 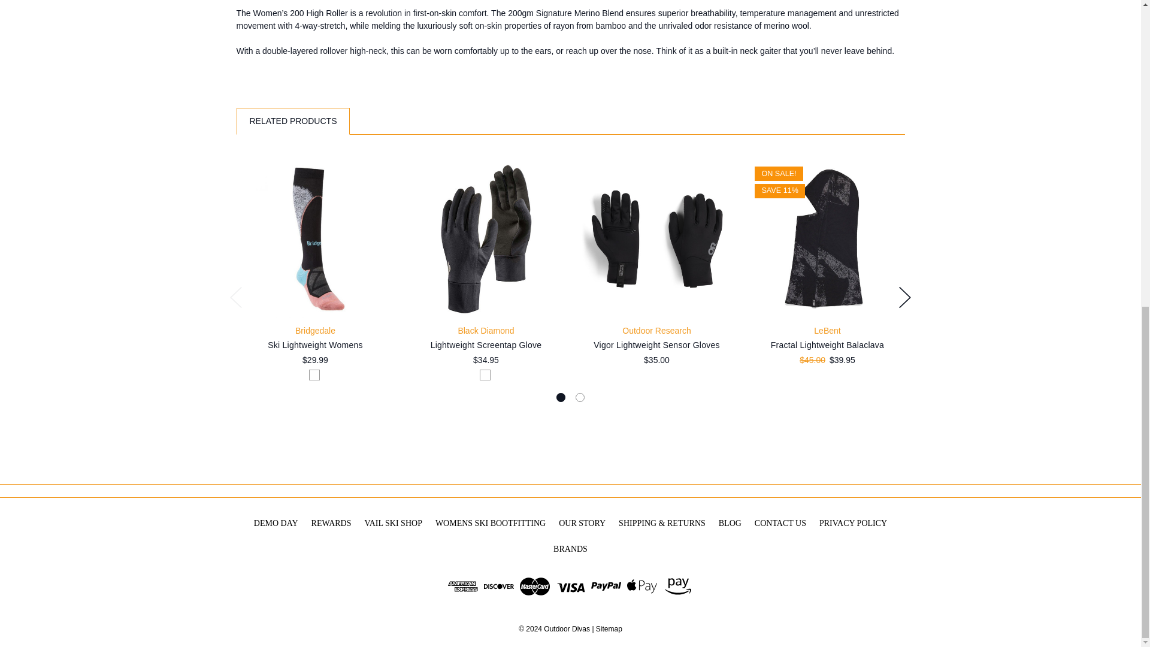 I want to click on Women's Bridgedale  Ski Lightweight Womens, so click(x=315, y=238).